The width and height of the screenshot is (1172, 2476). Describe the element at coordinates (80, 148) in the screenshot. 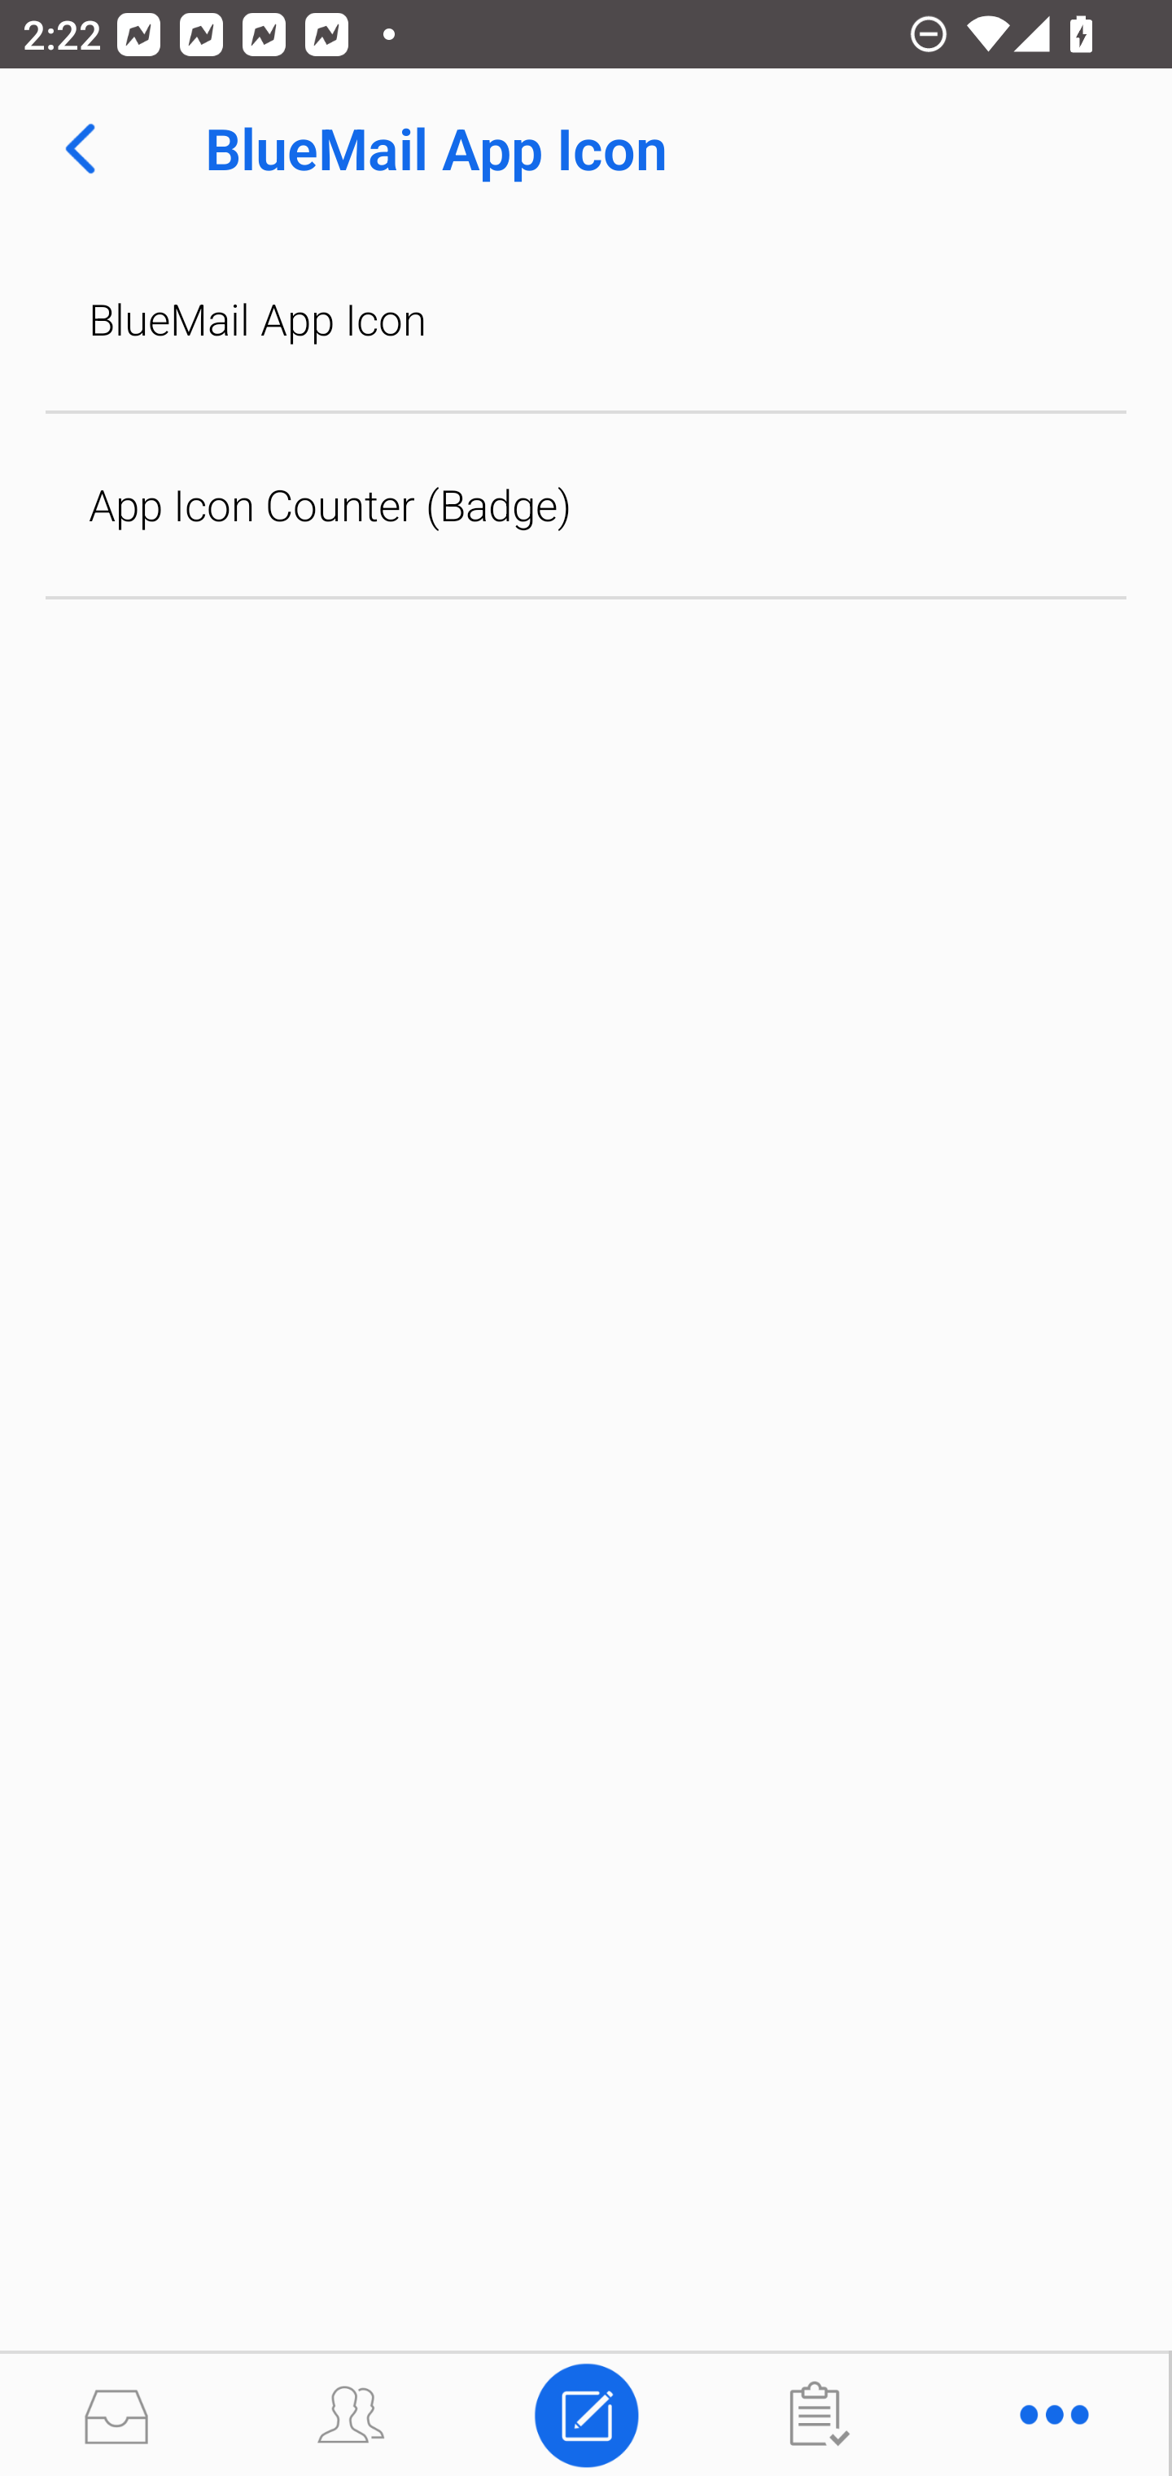

I see `Navigate up` at that location.